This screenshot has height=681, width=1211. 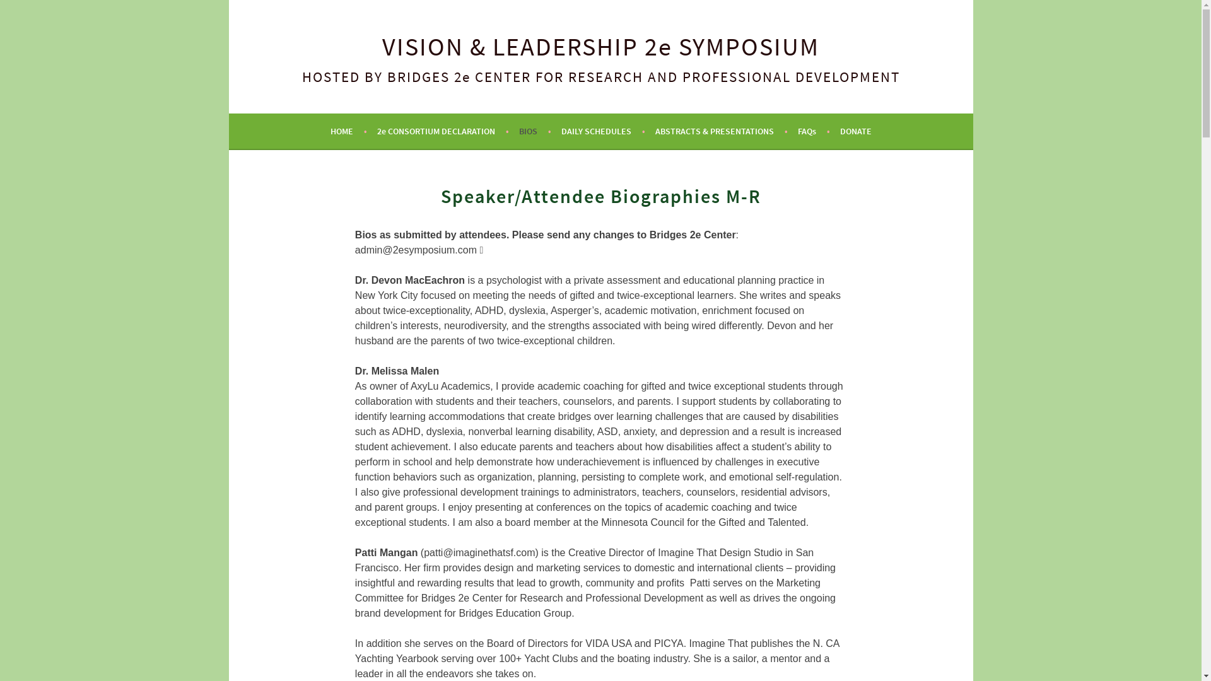 What do you see at coordinates (600, 47) in the screenshot?
I see `VISION & LEADERSHIP 2e SYMPOSIUM` at bounding box center [600, 47].